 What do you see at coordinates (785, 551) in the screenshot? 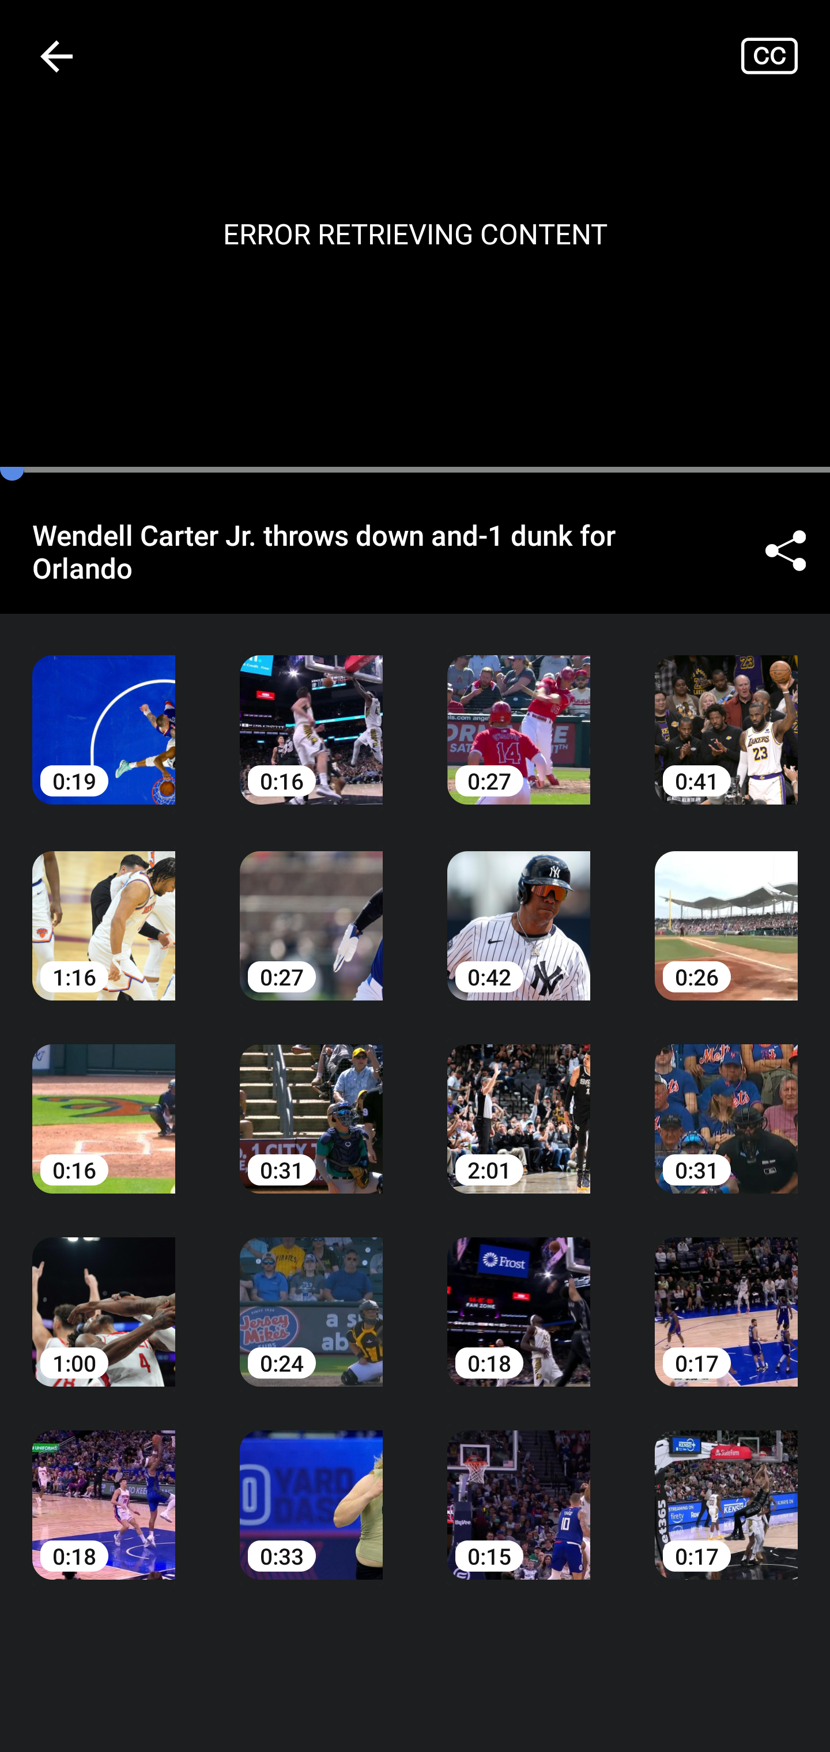
I see `Share ©` at bounding box center [785, 551].